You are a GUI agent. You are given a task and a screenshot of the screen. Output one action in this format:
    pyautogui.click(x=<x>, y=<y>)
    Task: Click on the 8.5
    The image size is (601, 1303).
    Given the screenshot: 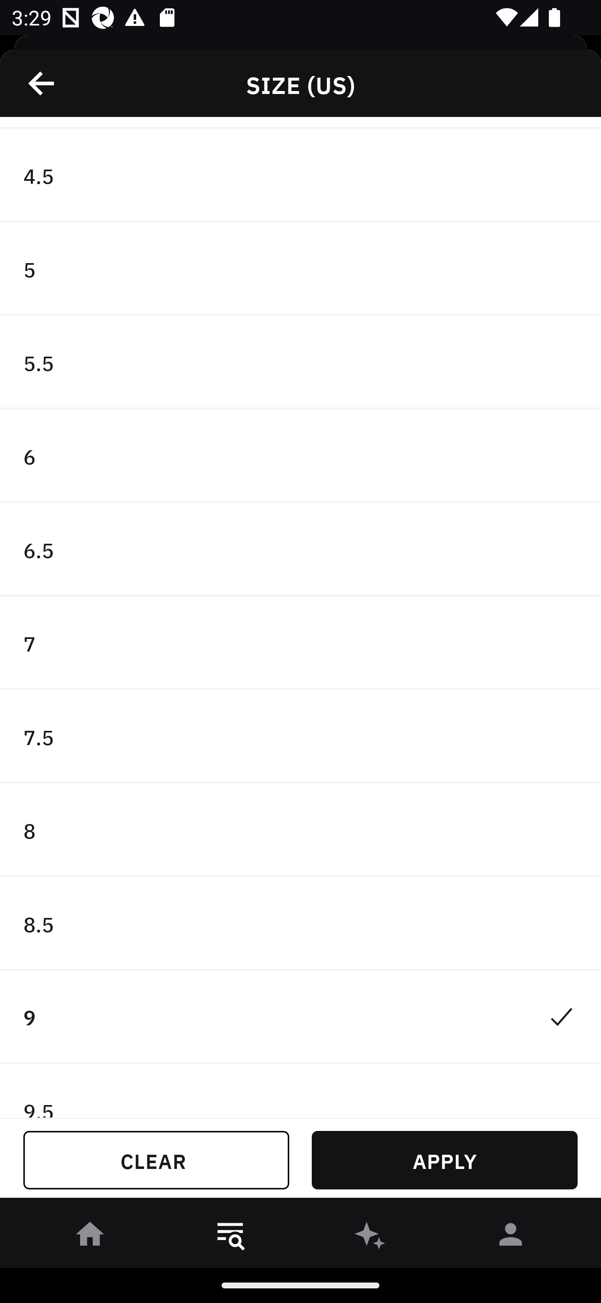 What is the action you would take?
    pyautogui.click(x=300, y=924)
    